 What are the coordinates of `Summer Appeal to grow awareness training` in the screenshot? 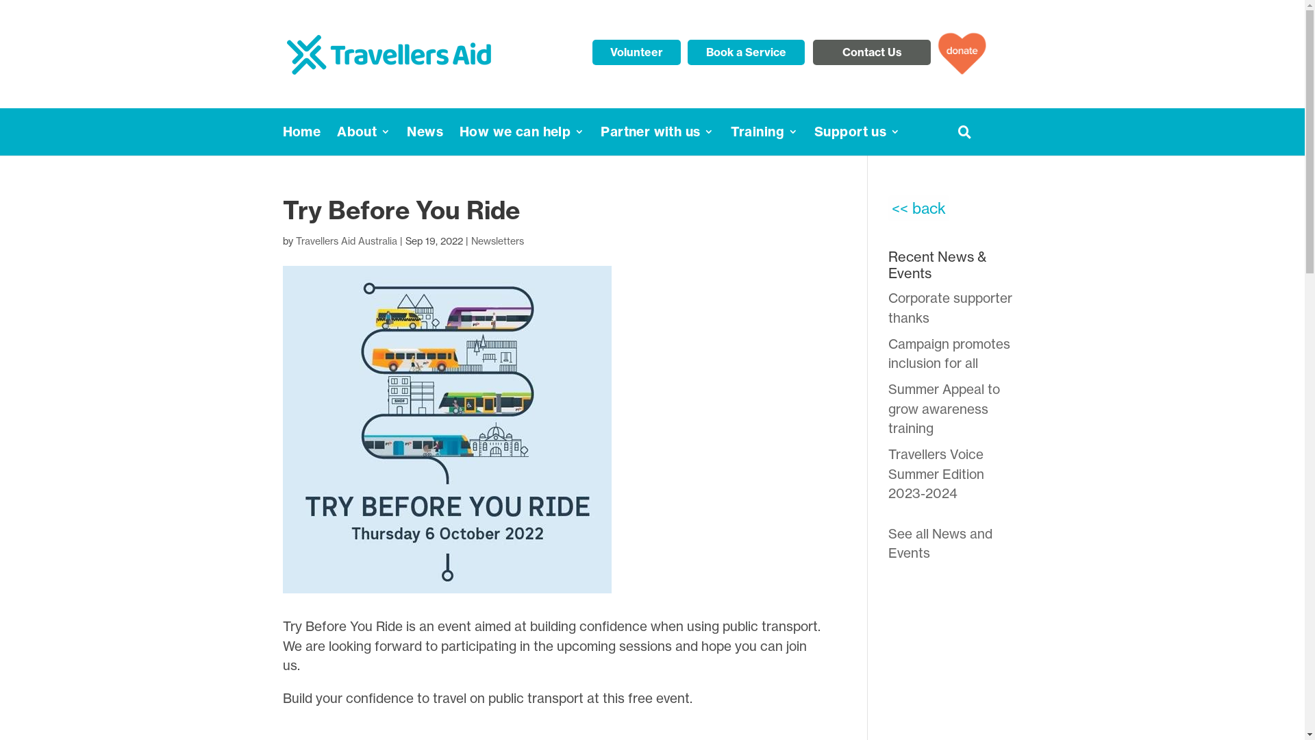 It's located at (944, 408).